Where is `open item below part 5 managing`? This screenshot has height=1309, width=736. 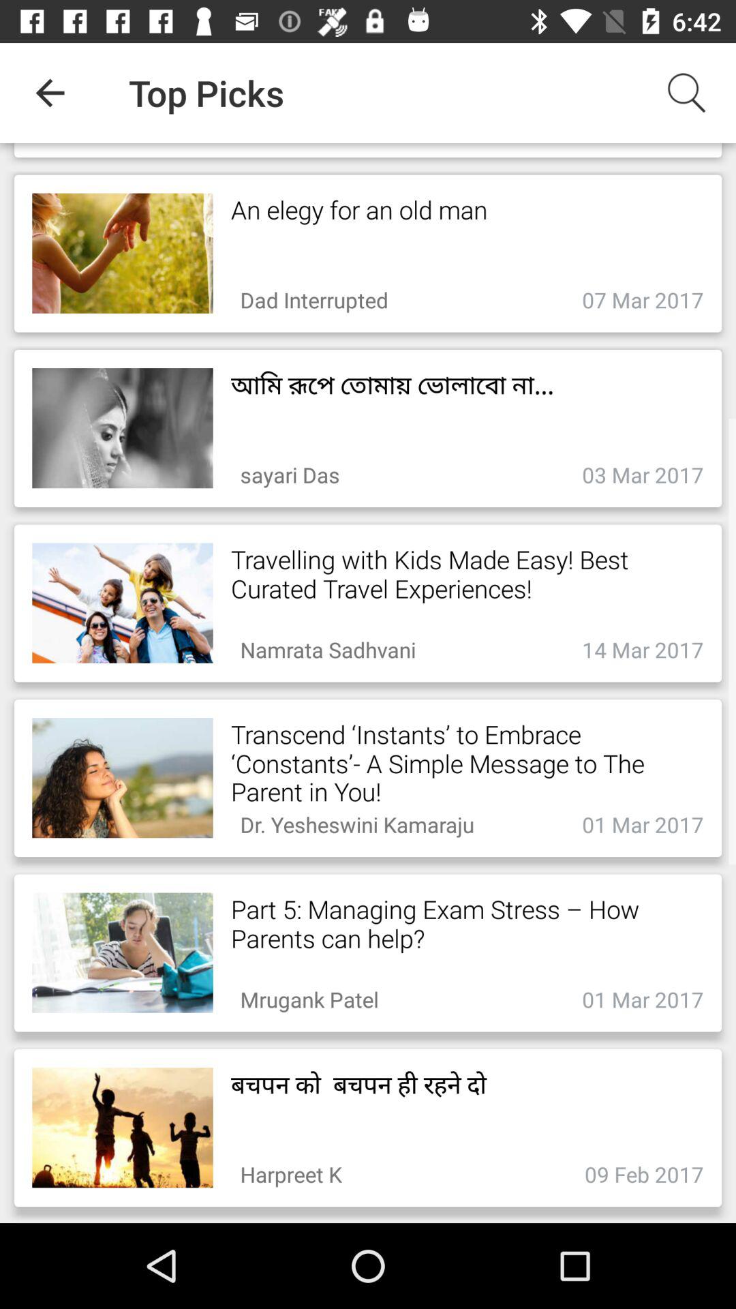
open item below part 5 managing is located at coordinates (309, 995).